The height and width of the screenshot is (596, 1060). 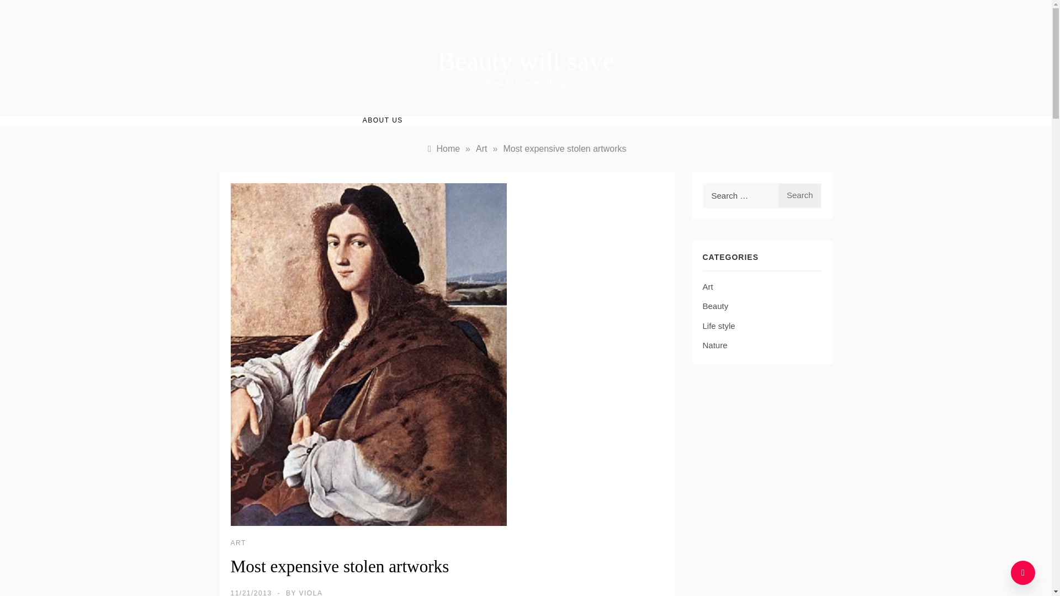 I want to click on ART, so click(x=239, y=543).